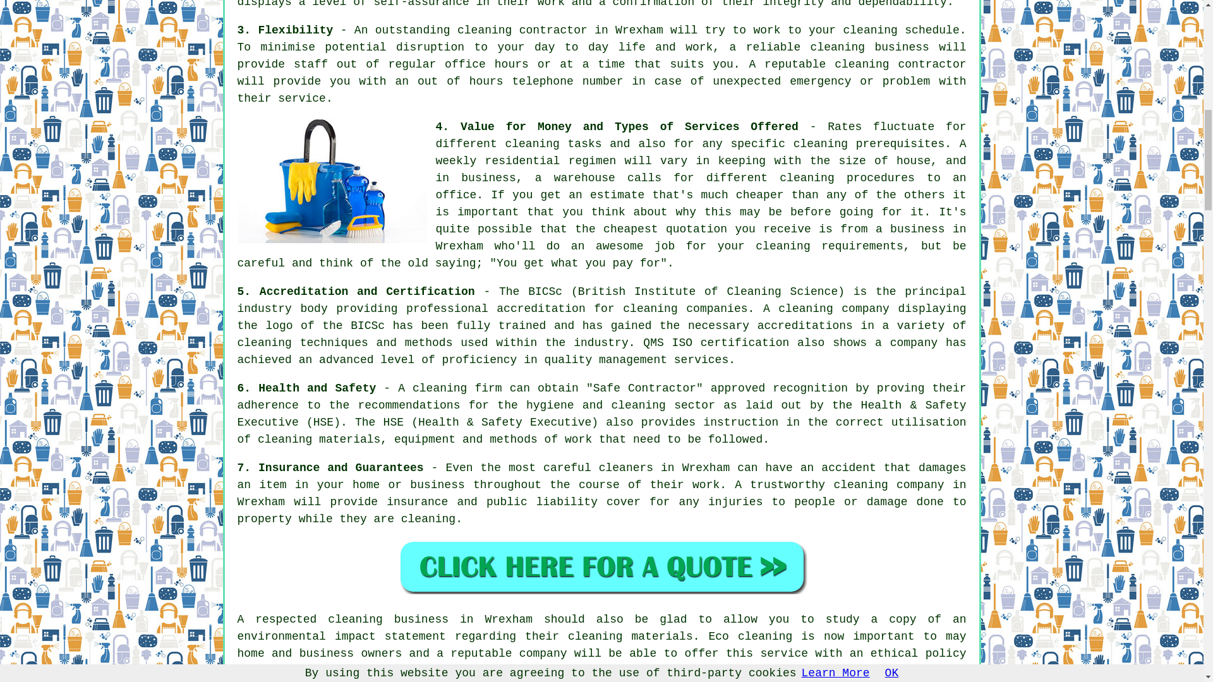 Image resolution: width=1213 pixels, height=682 pixels. I want to click on Cleaning Quotes in Wrexham Wales, so click(601, 566).